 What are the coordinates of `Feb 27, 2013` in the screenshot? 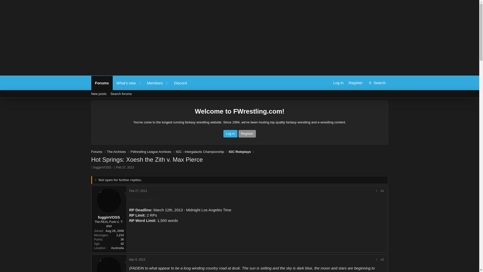 It's located at (140, 83).